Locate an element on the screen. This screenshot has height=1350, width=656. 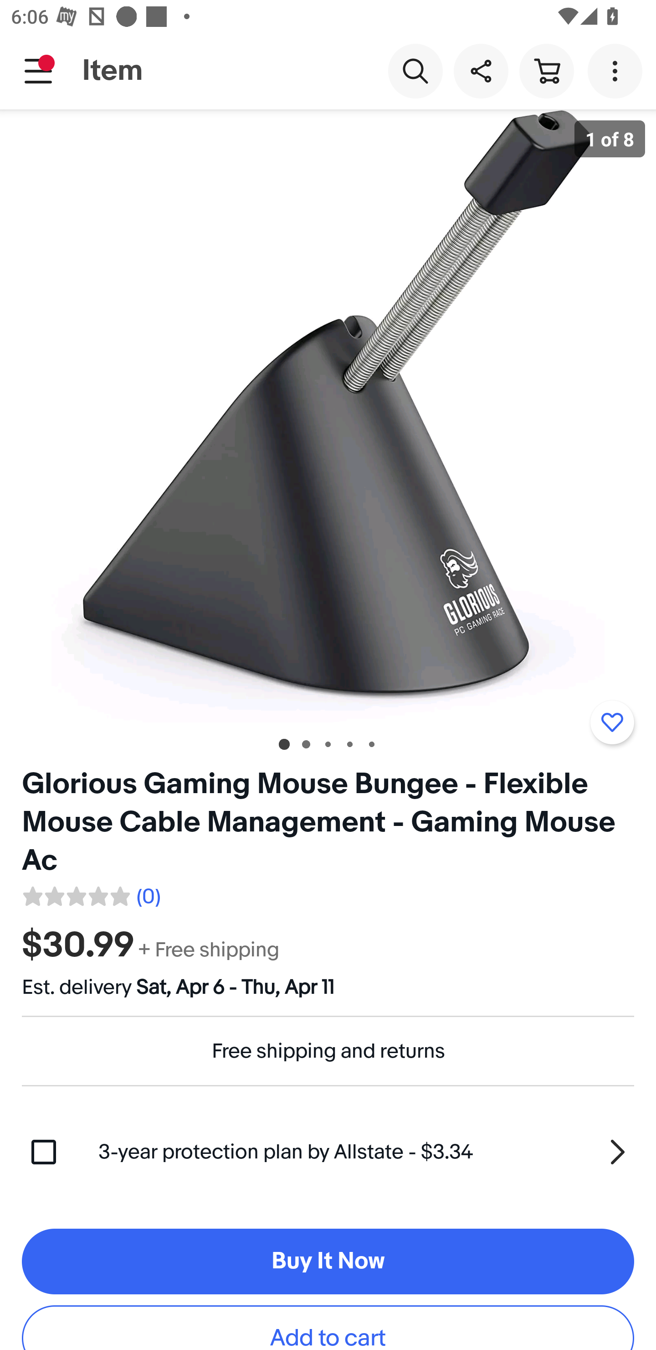
Add to watchlist is located at coordinates (612, 722).